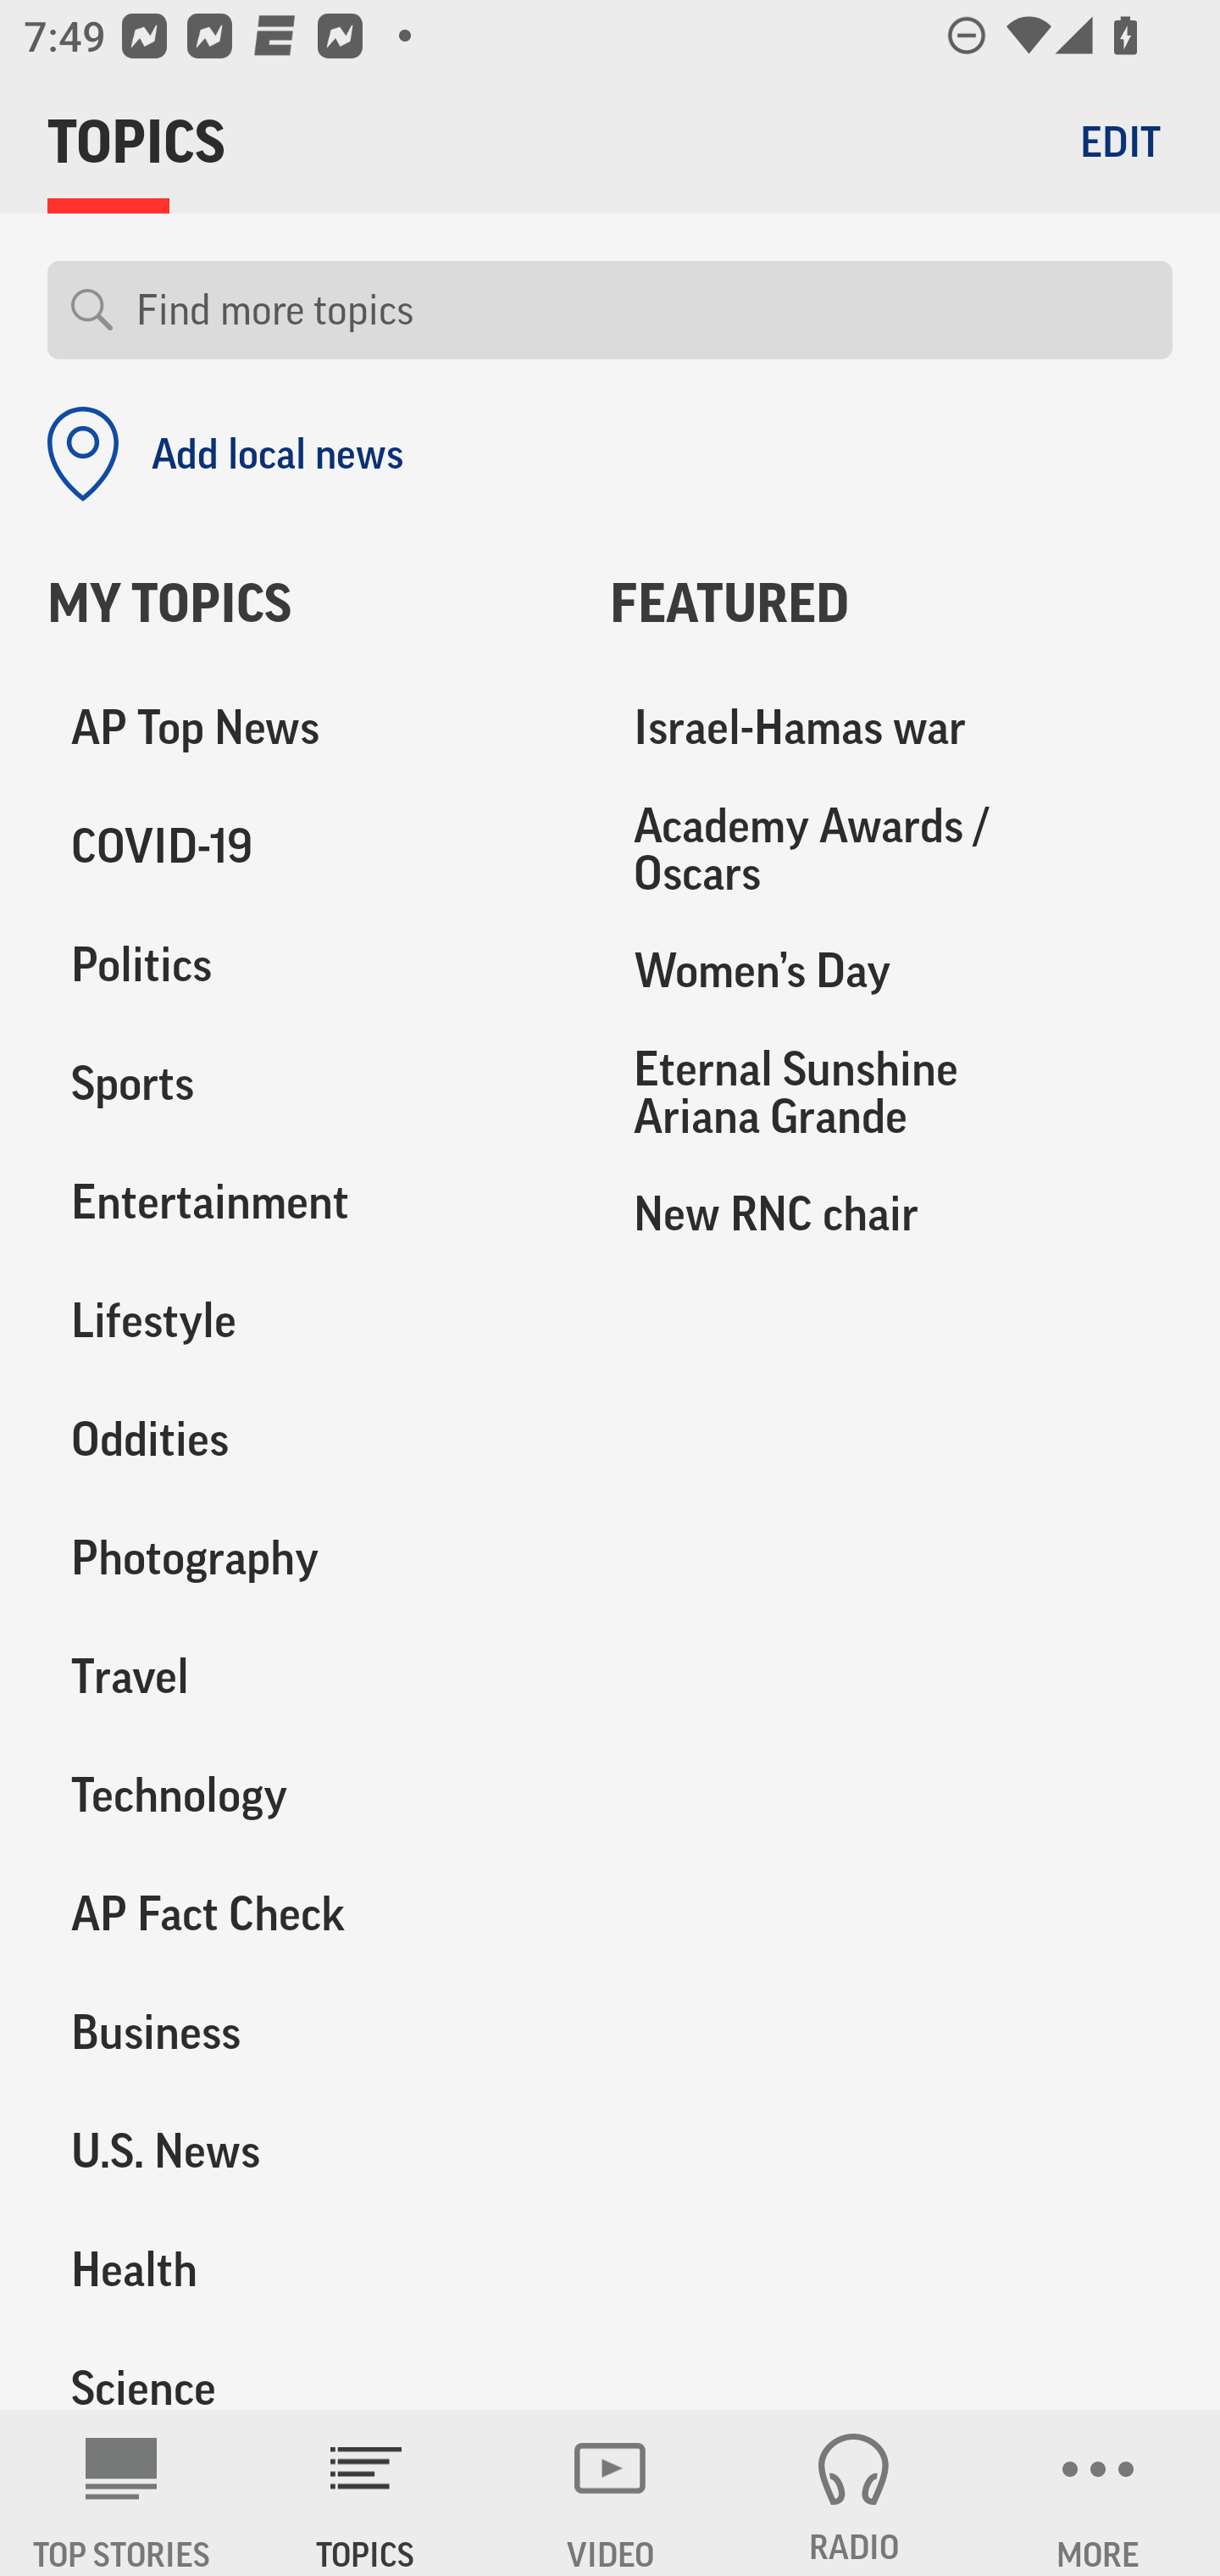 The width and height of the screenshot is (1220, 2576). Describe the element at coordinates (225, 454) in the screenshot. I see `Add local news` at that location.